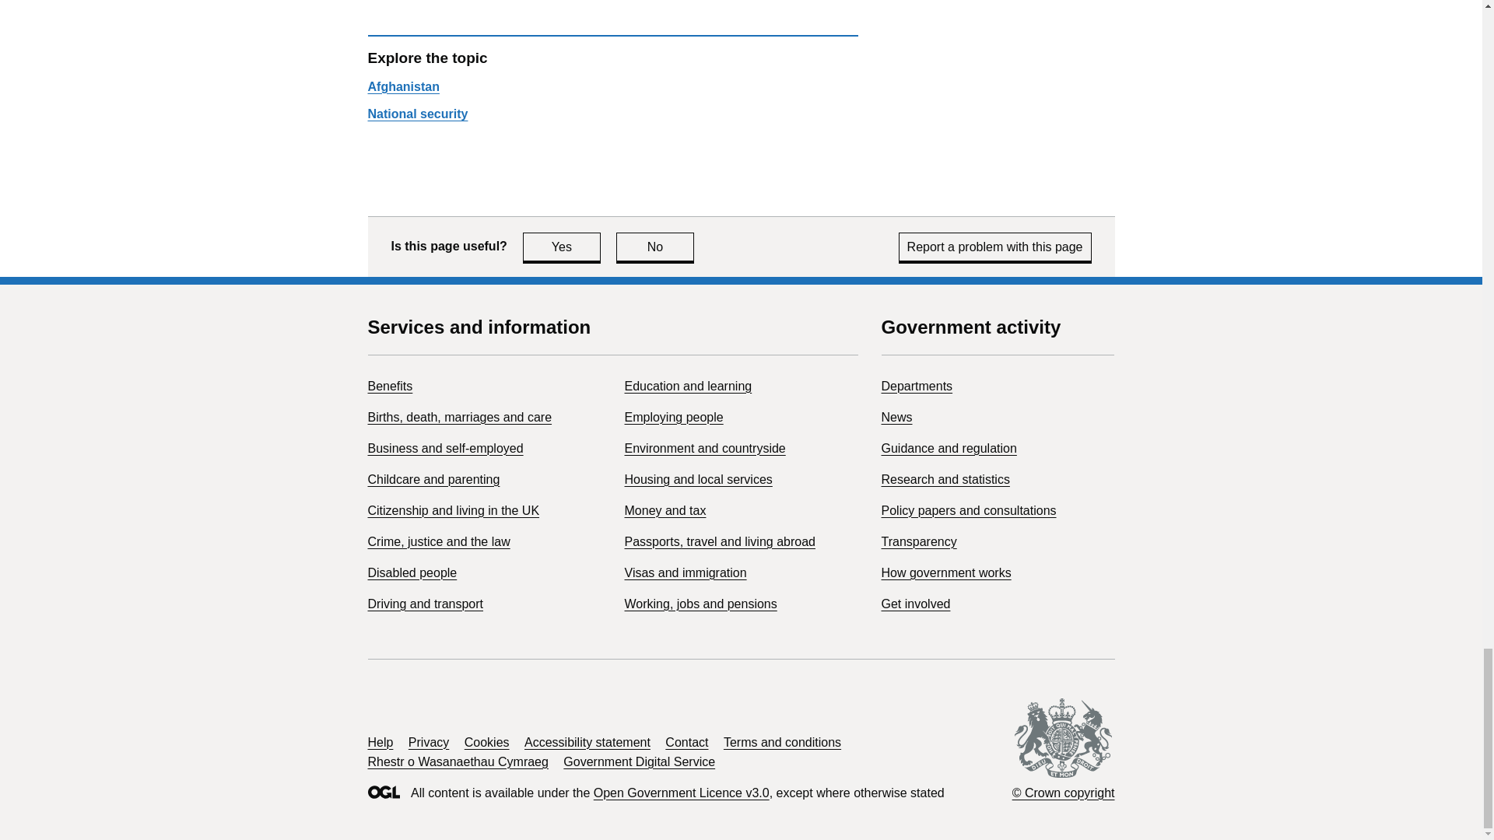  Describe the element at coordinates (445, 448) in the screenshot. I see `Education and learning` at that location.